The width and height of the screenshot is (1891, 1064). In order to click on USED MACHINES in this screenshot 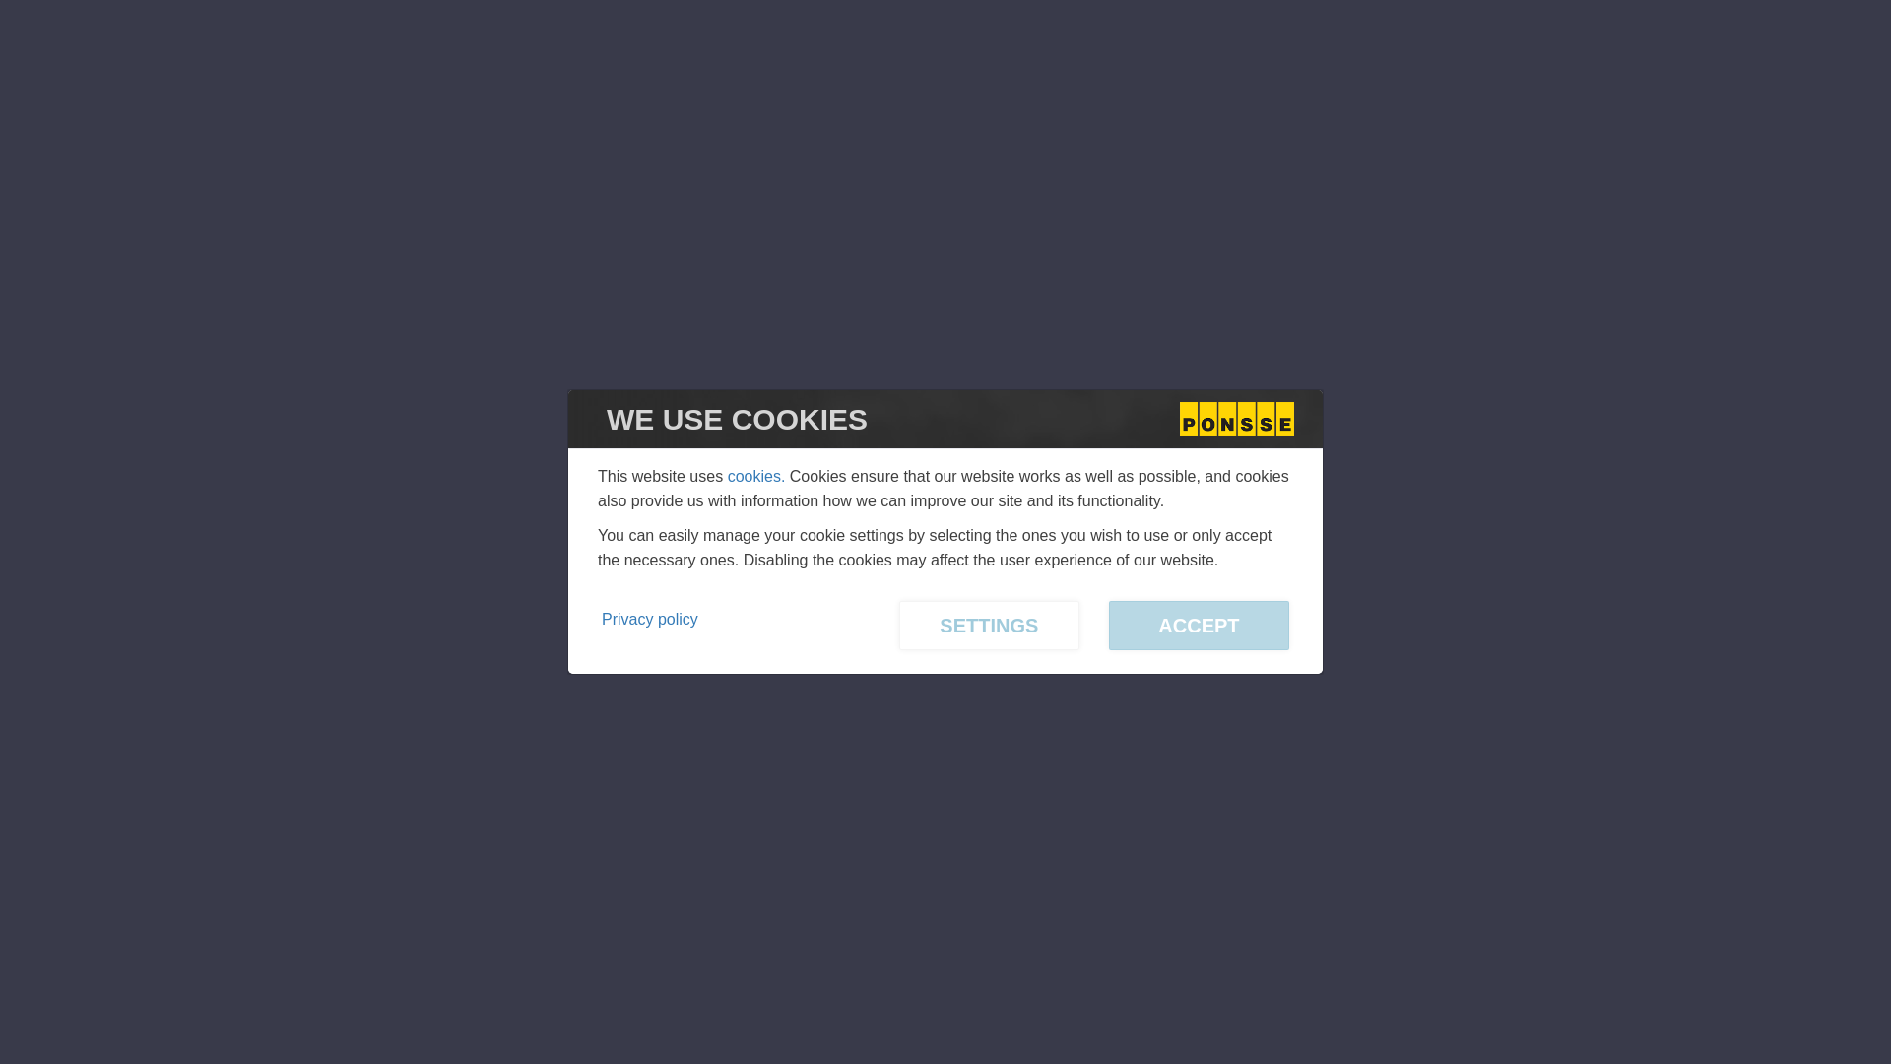, I will do `click(386, 79)`.